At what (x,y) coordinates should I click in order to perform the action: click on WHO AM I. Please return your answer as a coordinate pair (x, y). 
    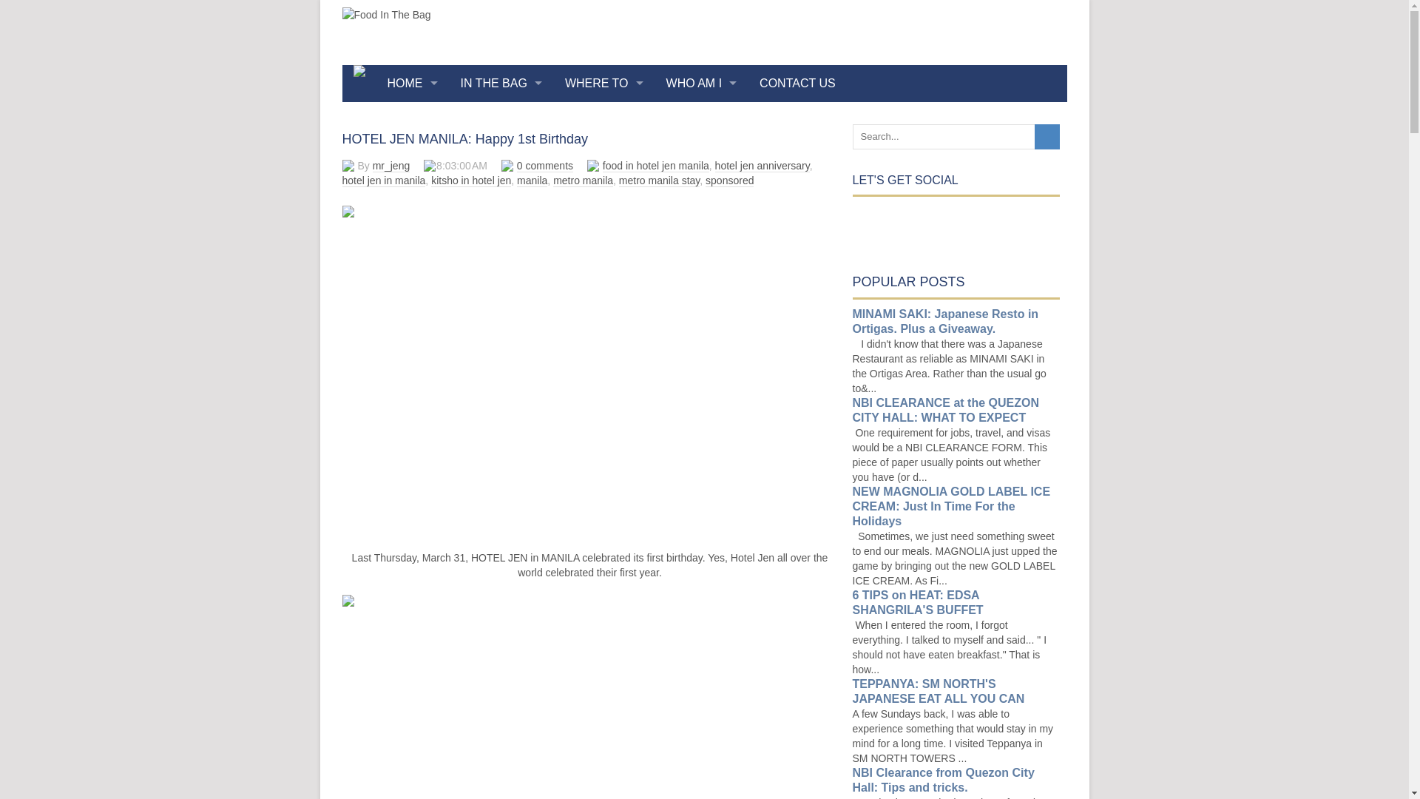
    Looking at the image, I should click on (702, 83).